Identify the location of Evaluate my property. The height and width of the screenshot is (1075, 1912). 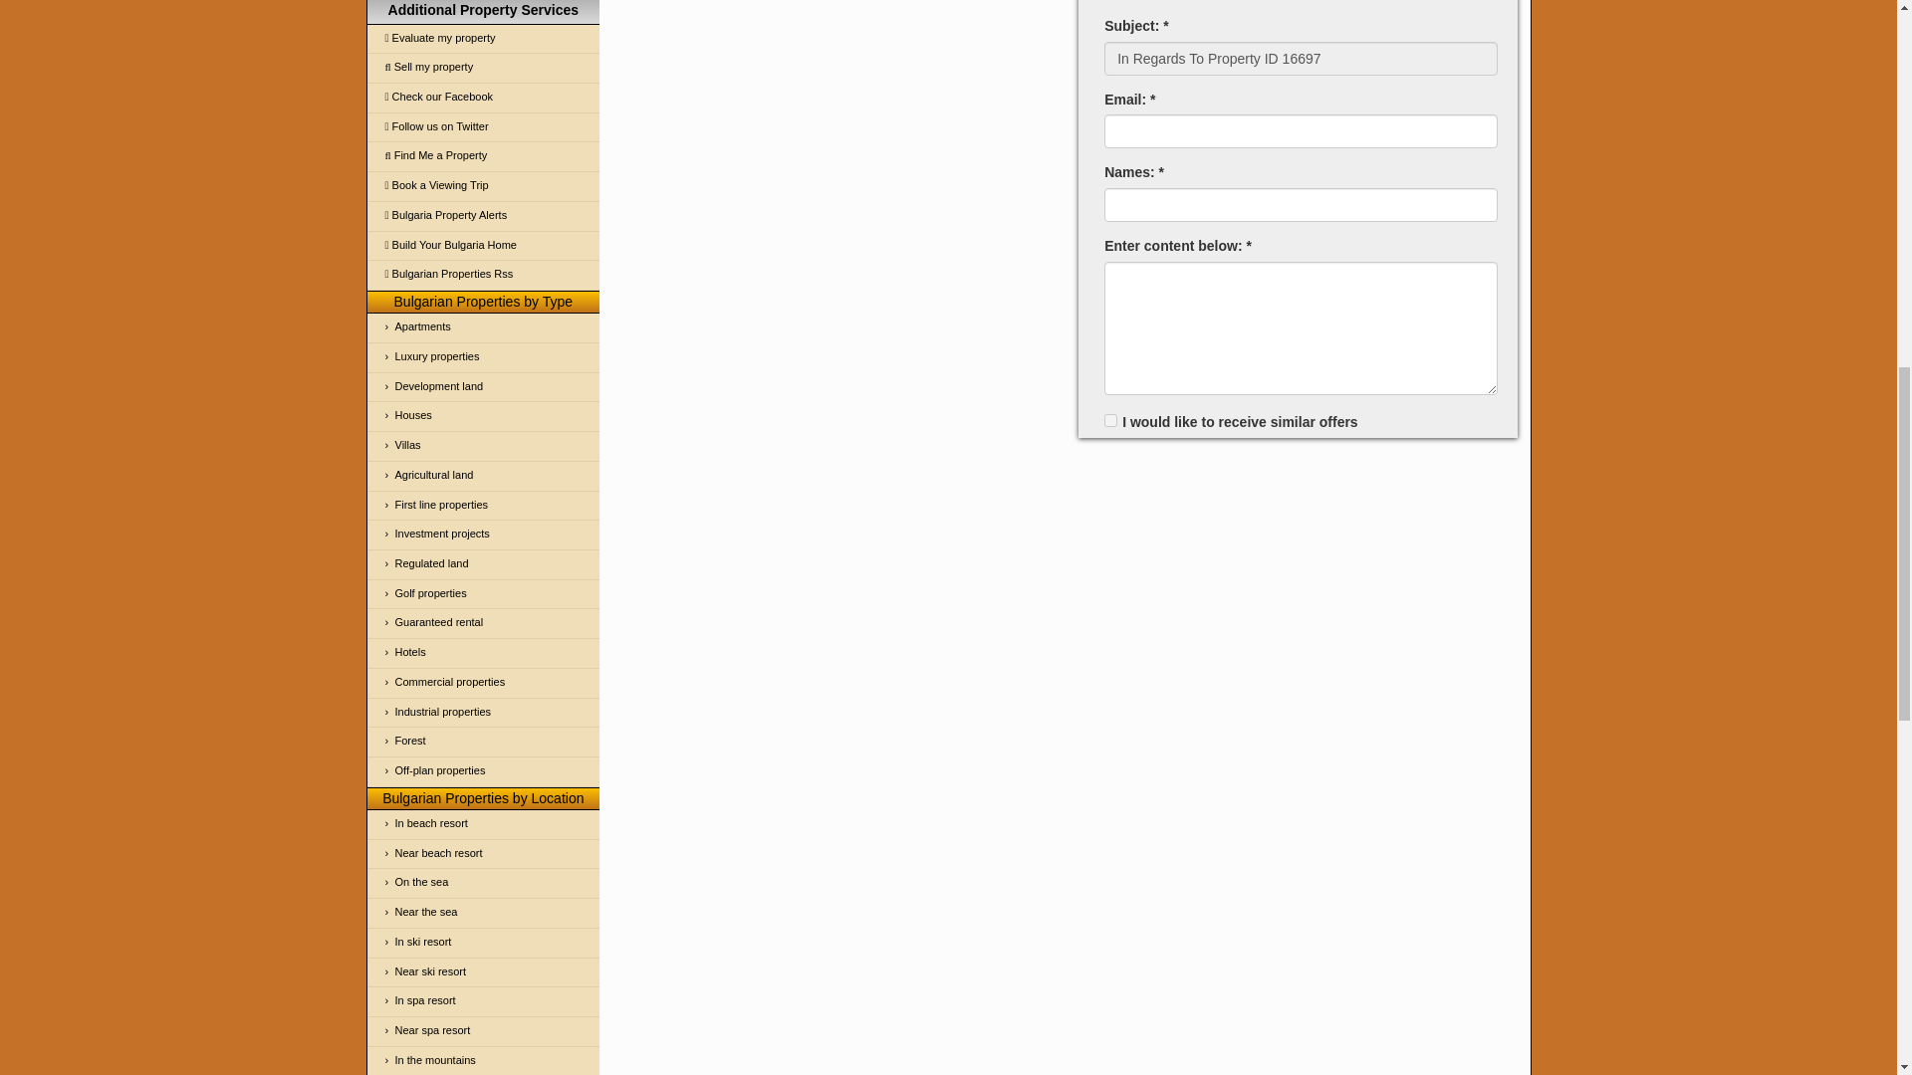
(483, 39).